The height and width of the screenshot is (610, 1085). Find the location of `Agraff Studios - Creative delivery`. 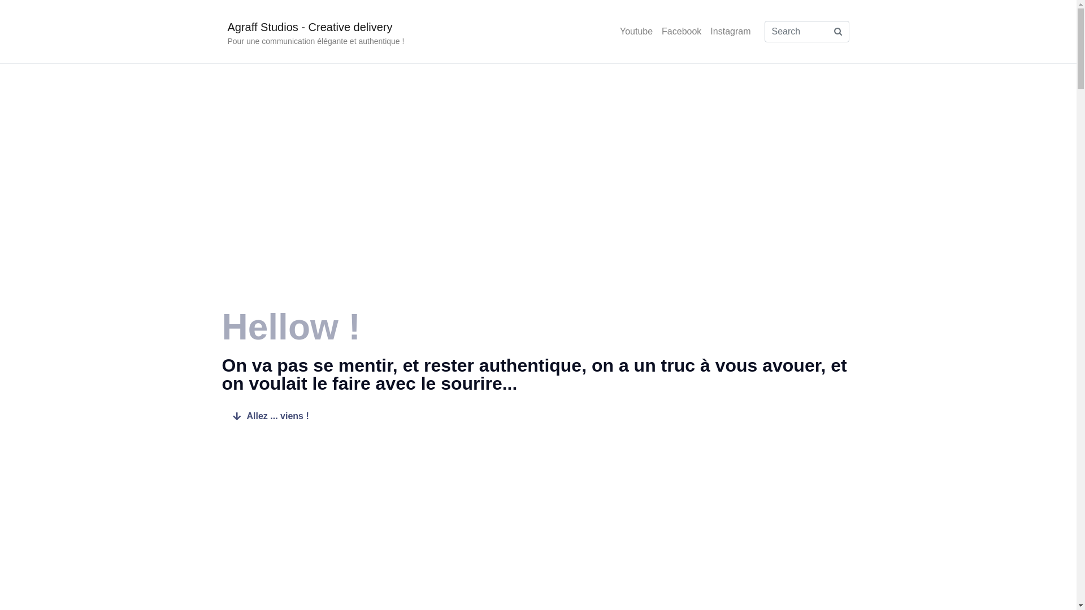

Agraff Studios - Creative delivery is located at coordinates (310, 27).